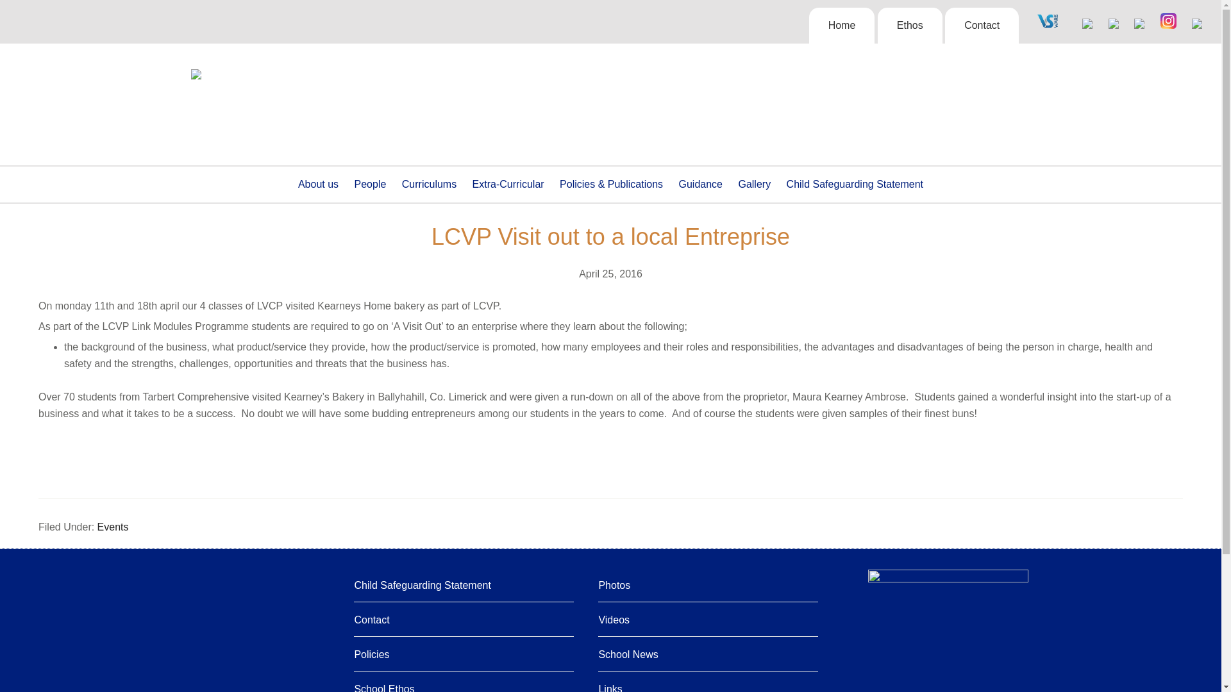  What do you see at coordinates (842, 26) in the screenshot?
I see `Home` at bounding box center [842, 26].